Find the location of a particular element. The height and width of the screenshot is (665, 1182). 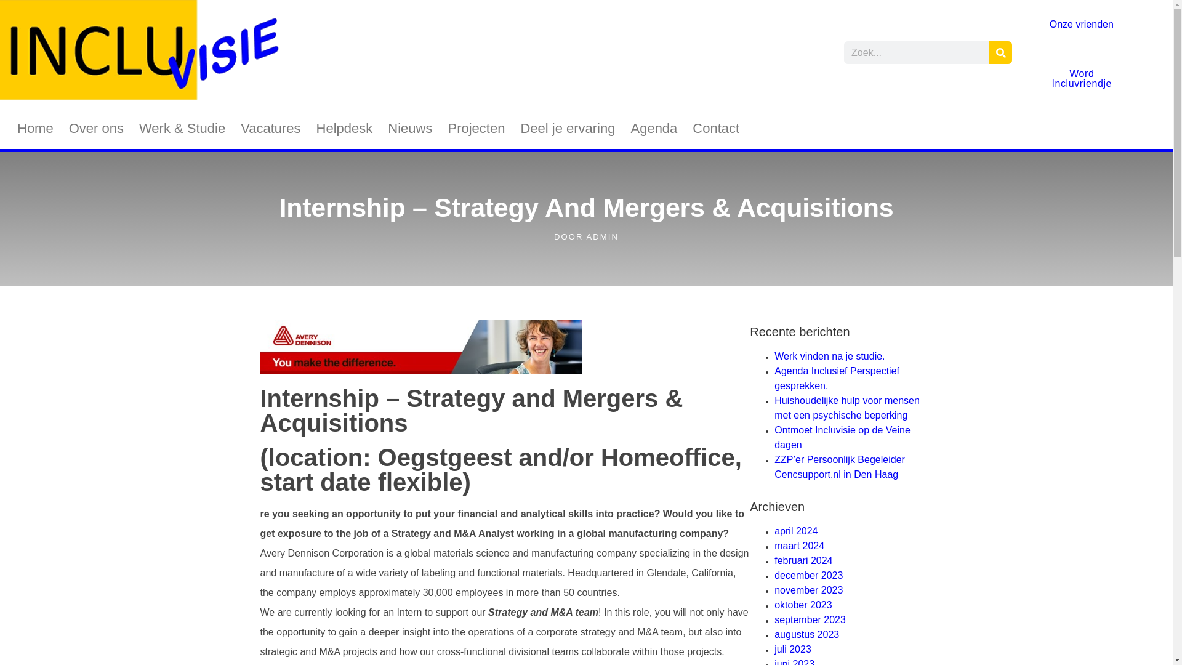

april 2024 is located at coordinates (795, 531).